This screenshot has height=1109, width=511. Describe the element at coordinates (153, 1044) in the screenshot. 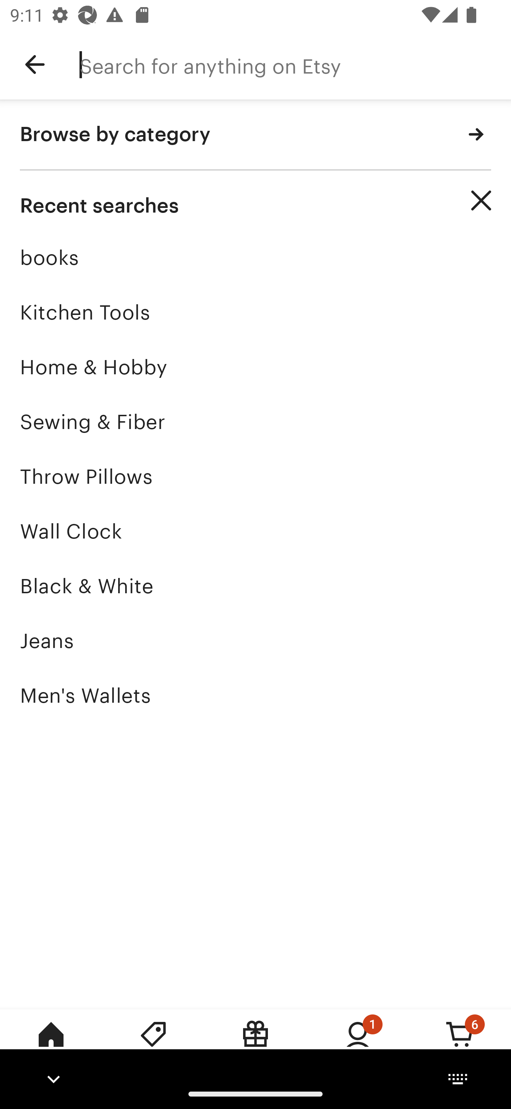

I see `Deals` at that location.